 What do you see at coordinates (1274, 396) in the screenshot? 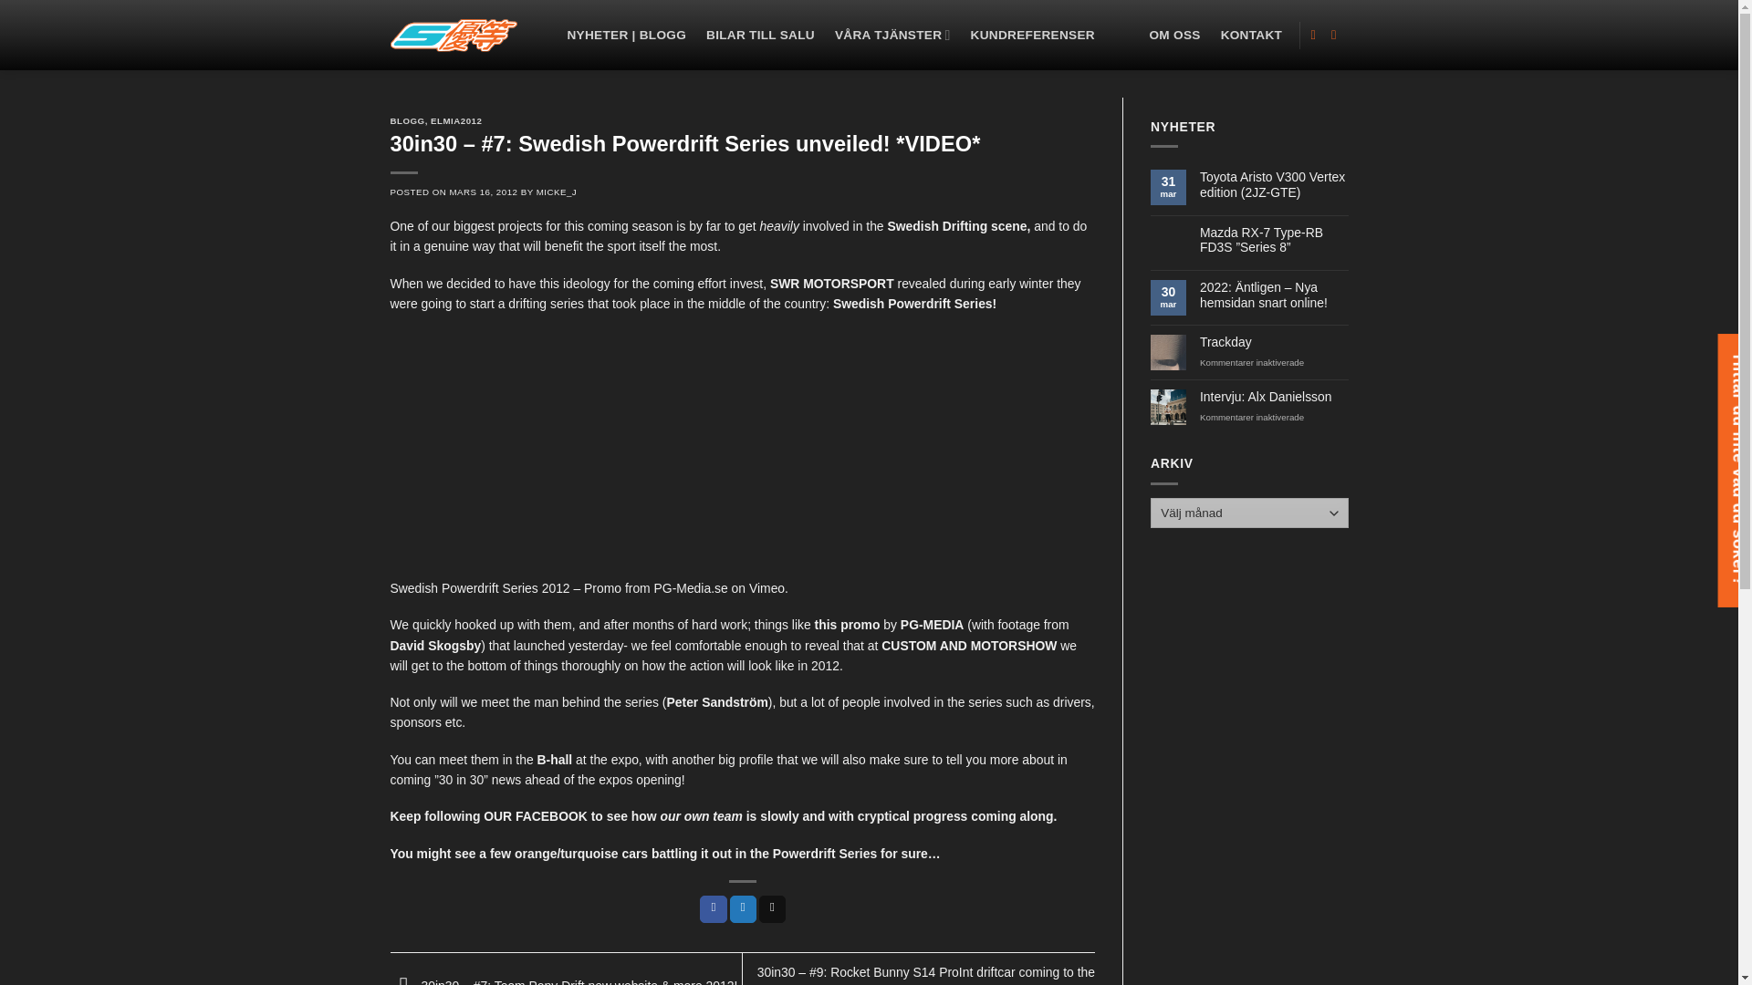
I see `Intervju: Alx Danielsson` at bounding box center [1274, 396].